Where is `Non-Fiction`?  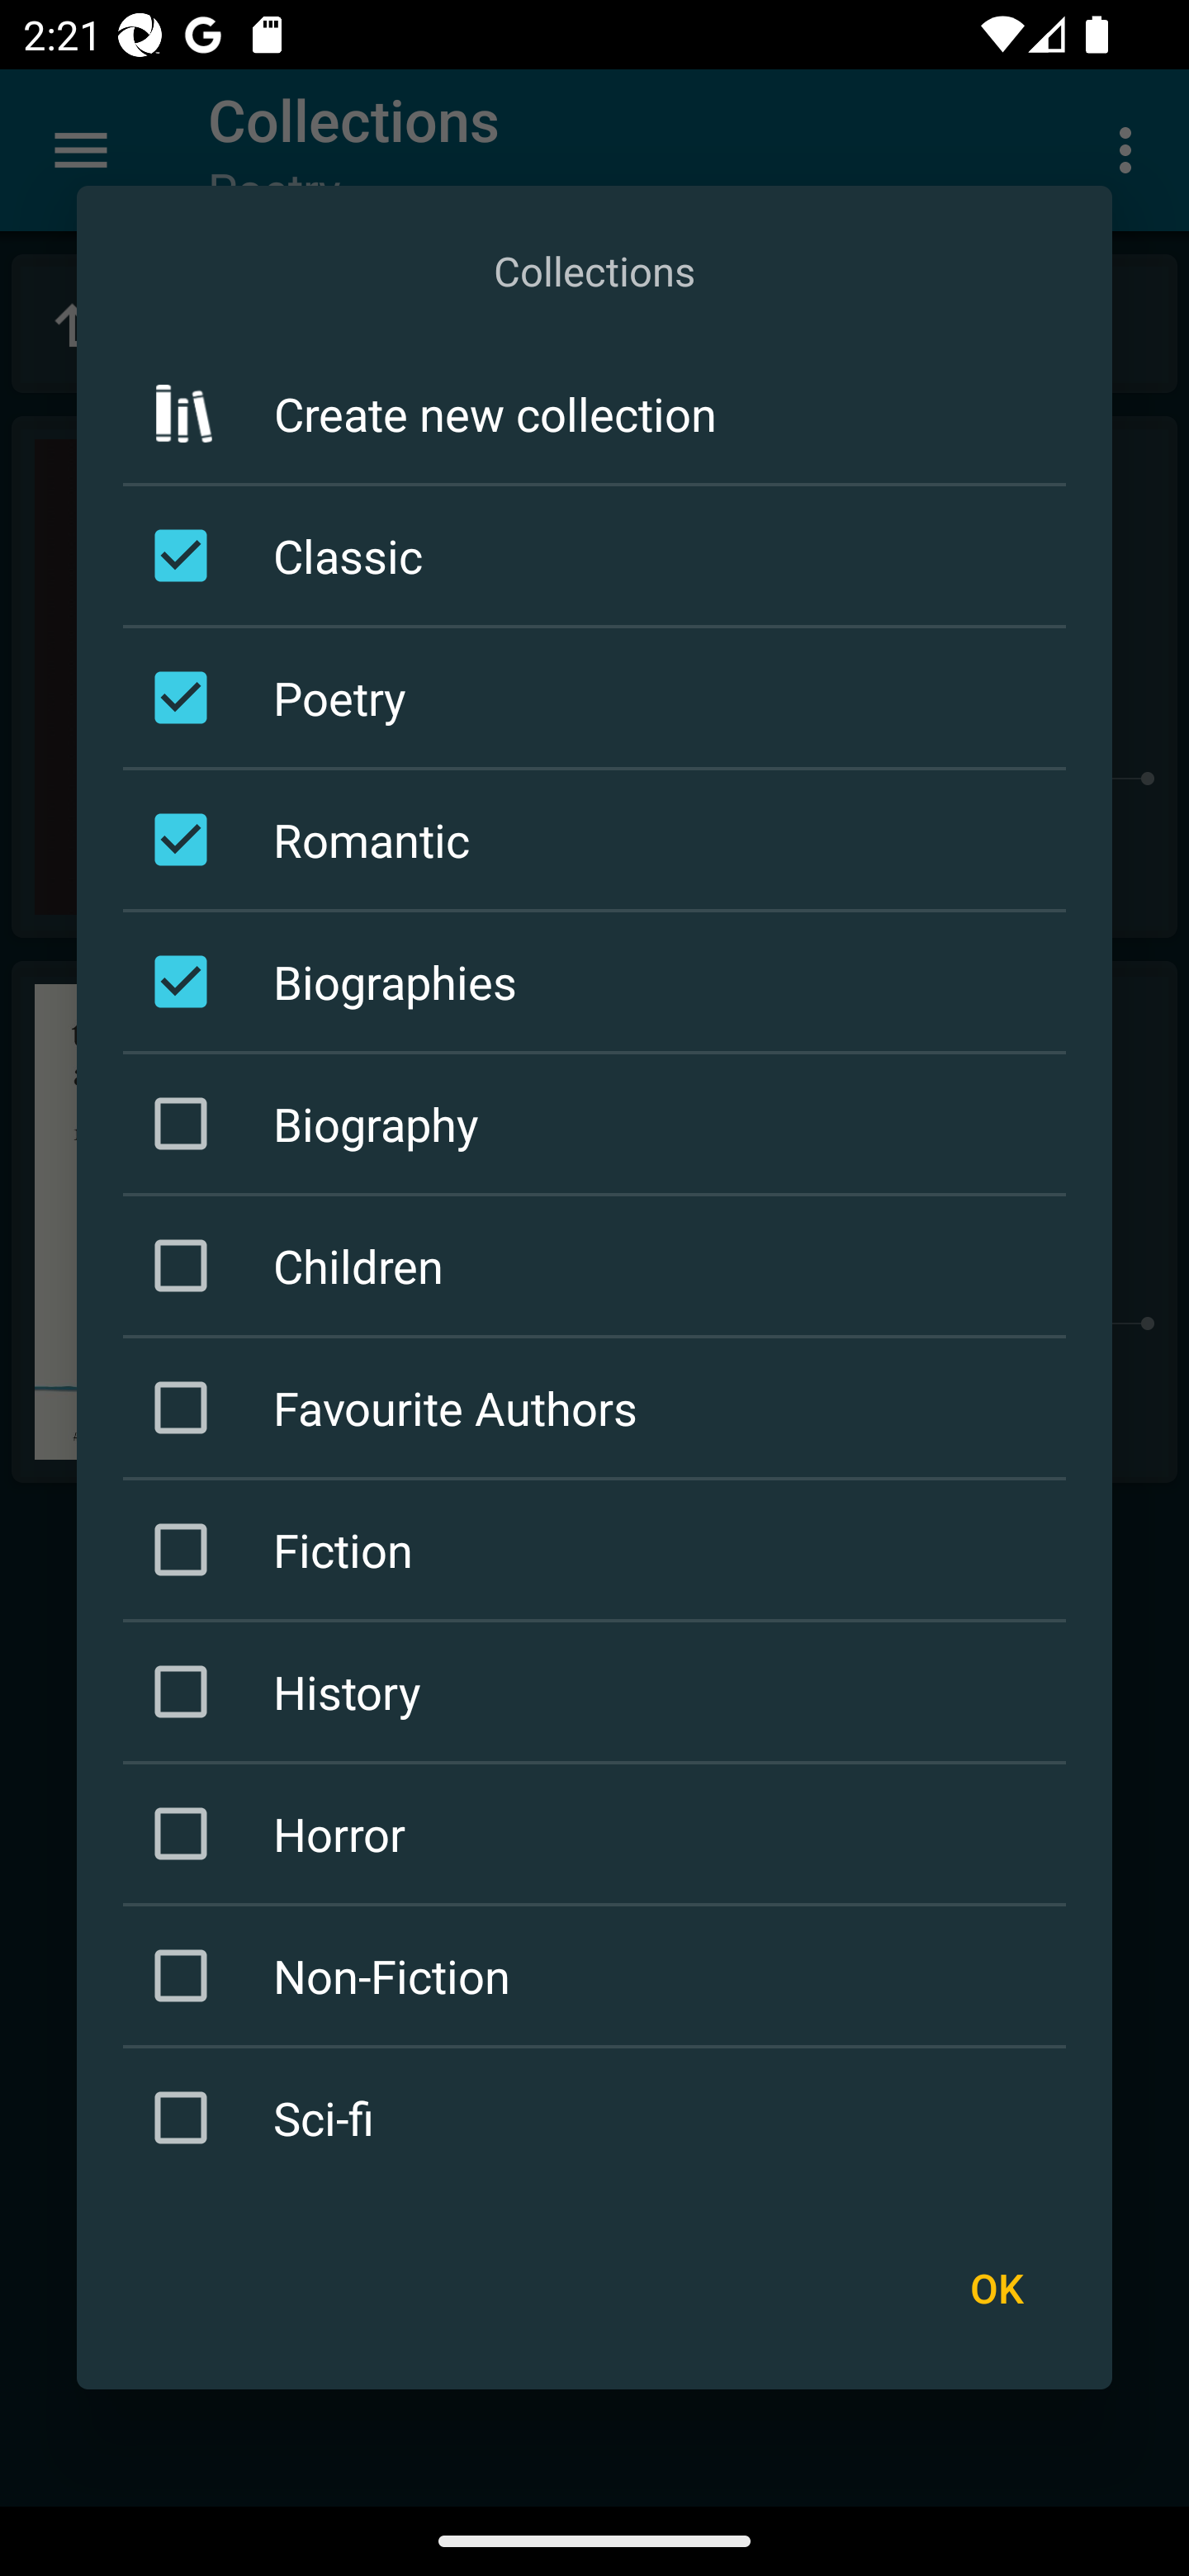 Non-Fiction is located at coordinates (599, 1975).